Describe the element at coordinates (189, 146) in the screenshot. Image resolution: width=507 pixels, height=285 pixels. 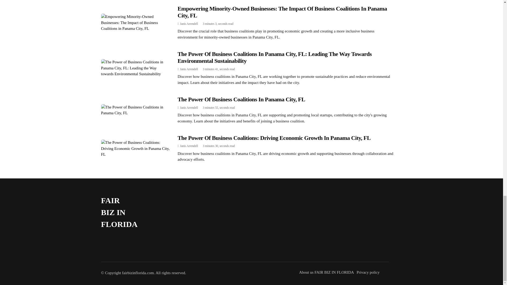
I see `Posts by Janis Arrendell` at that location.